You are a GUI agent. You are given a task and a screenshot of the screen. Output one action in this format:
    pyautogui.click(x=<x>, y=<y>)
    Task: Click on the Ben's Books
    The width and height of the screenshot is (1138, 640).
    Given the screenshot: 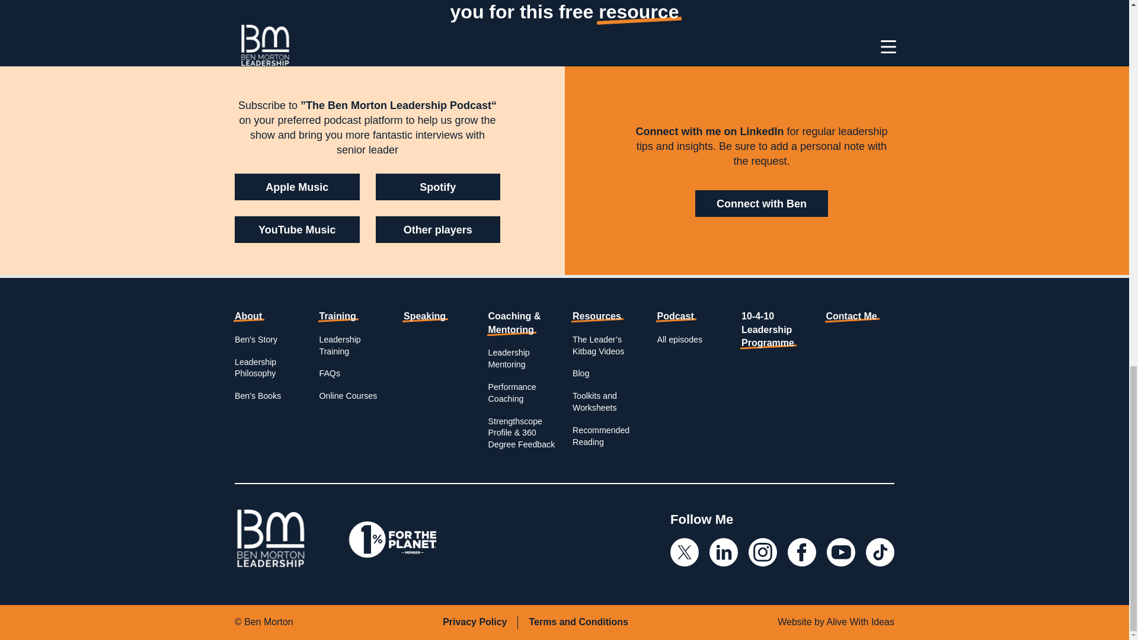 What is the action you would take?
    pyautogui.click(x=257, y=396)
    